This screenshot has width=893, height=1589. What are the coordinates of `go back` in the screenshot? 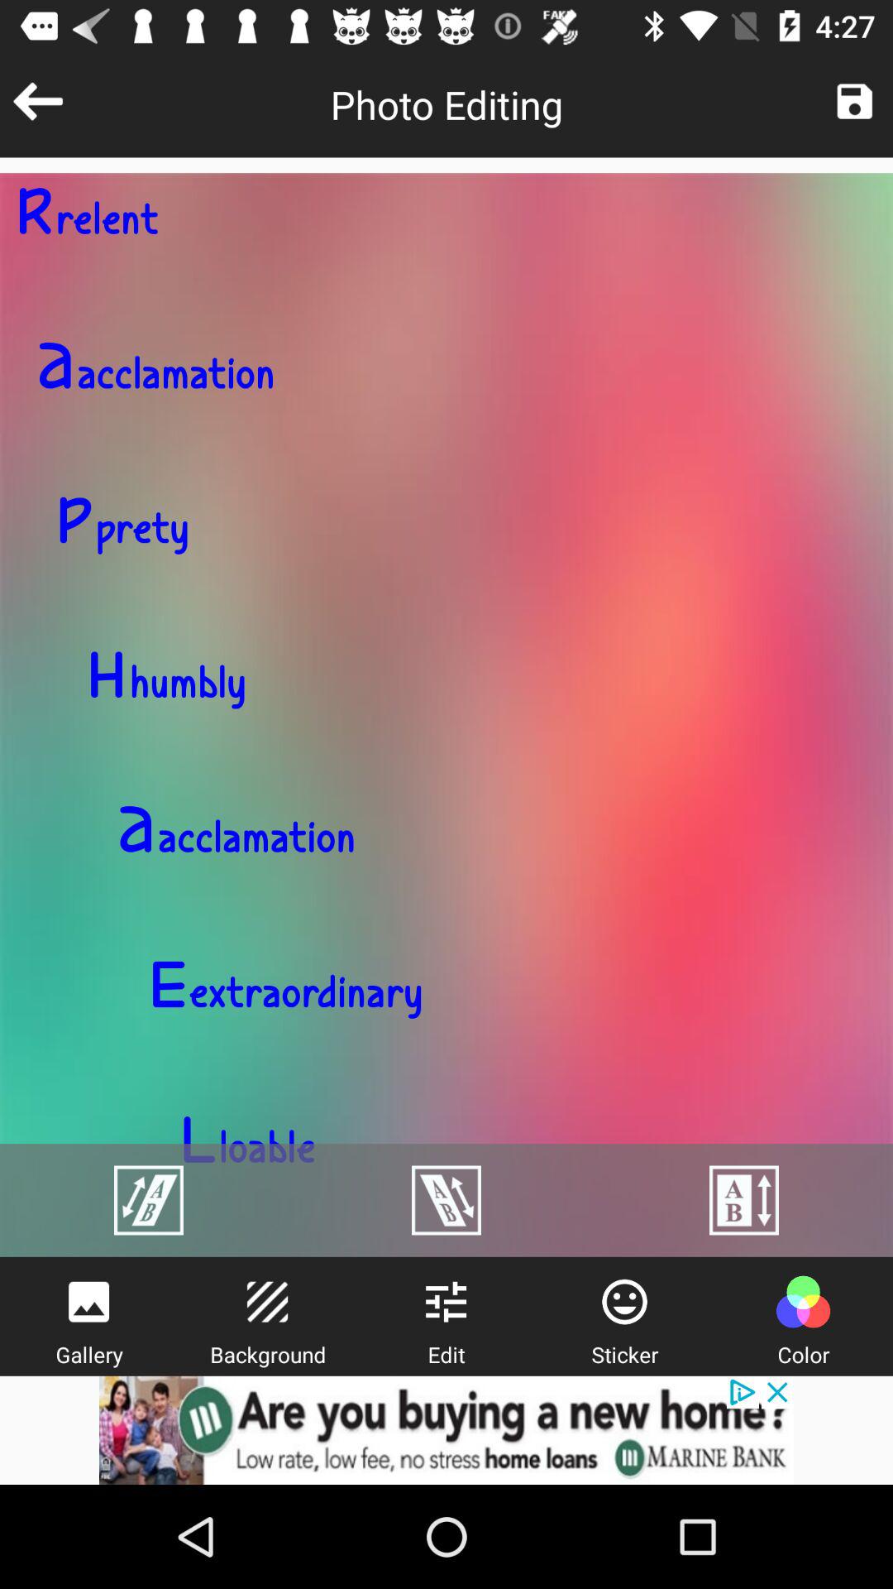 It's located at (38, 101).